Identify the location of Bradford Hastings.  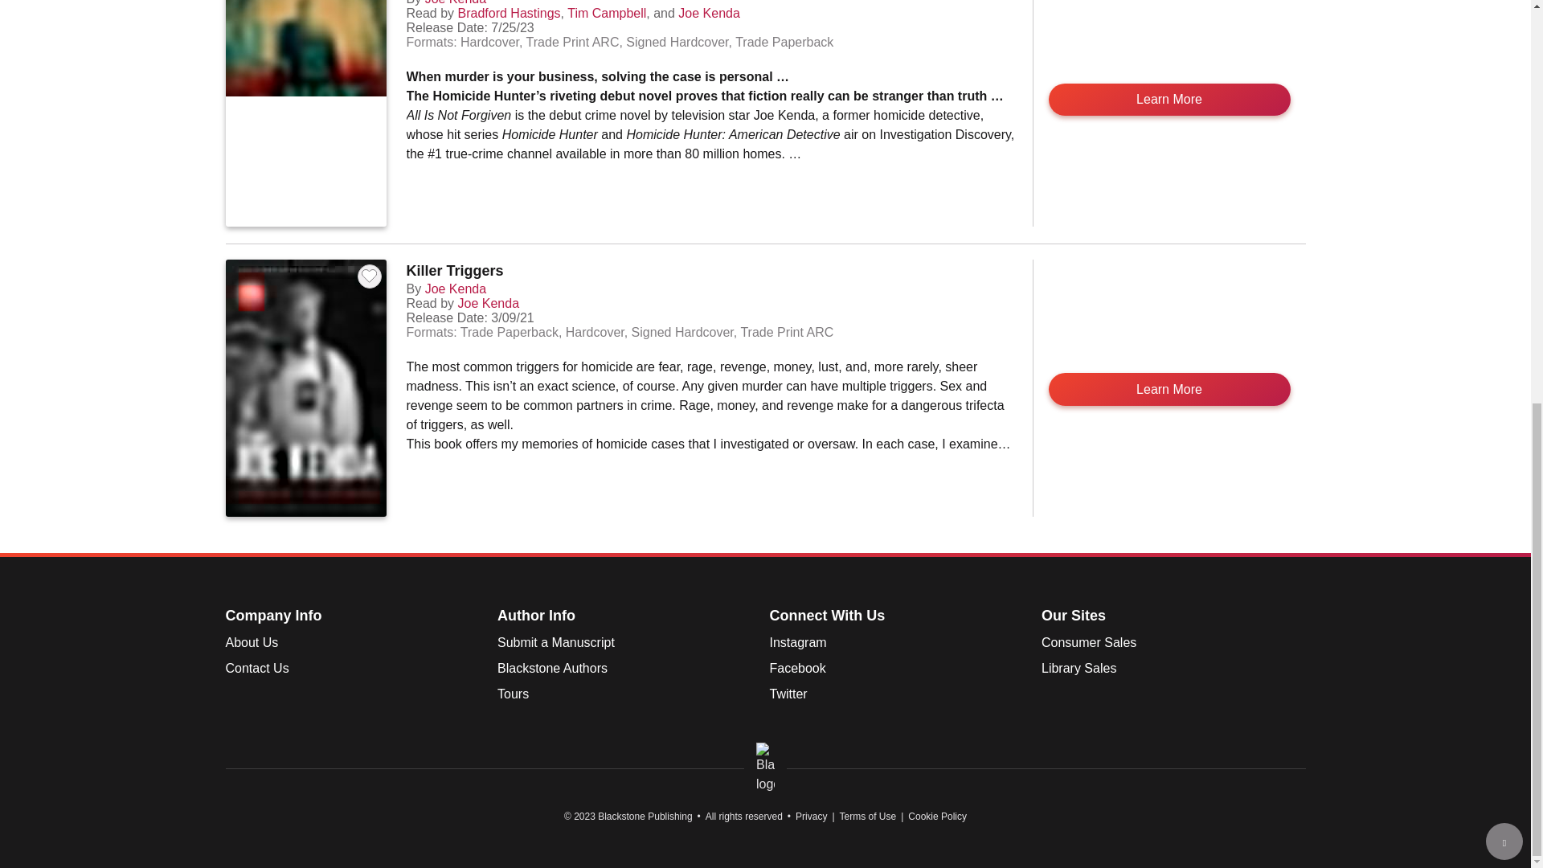
(510, 13).